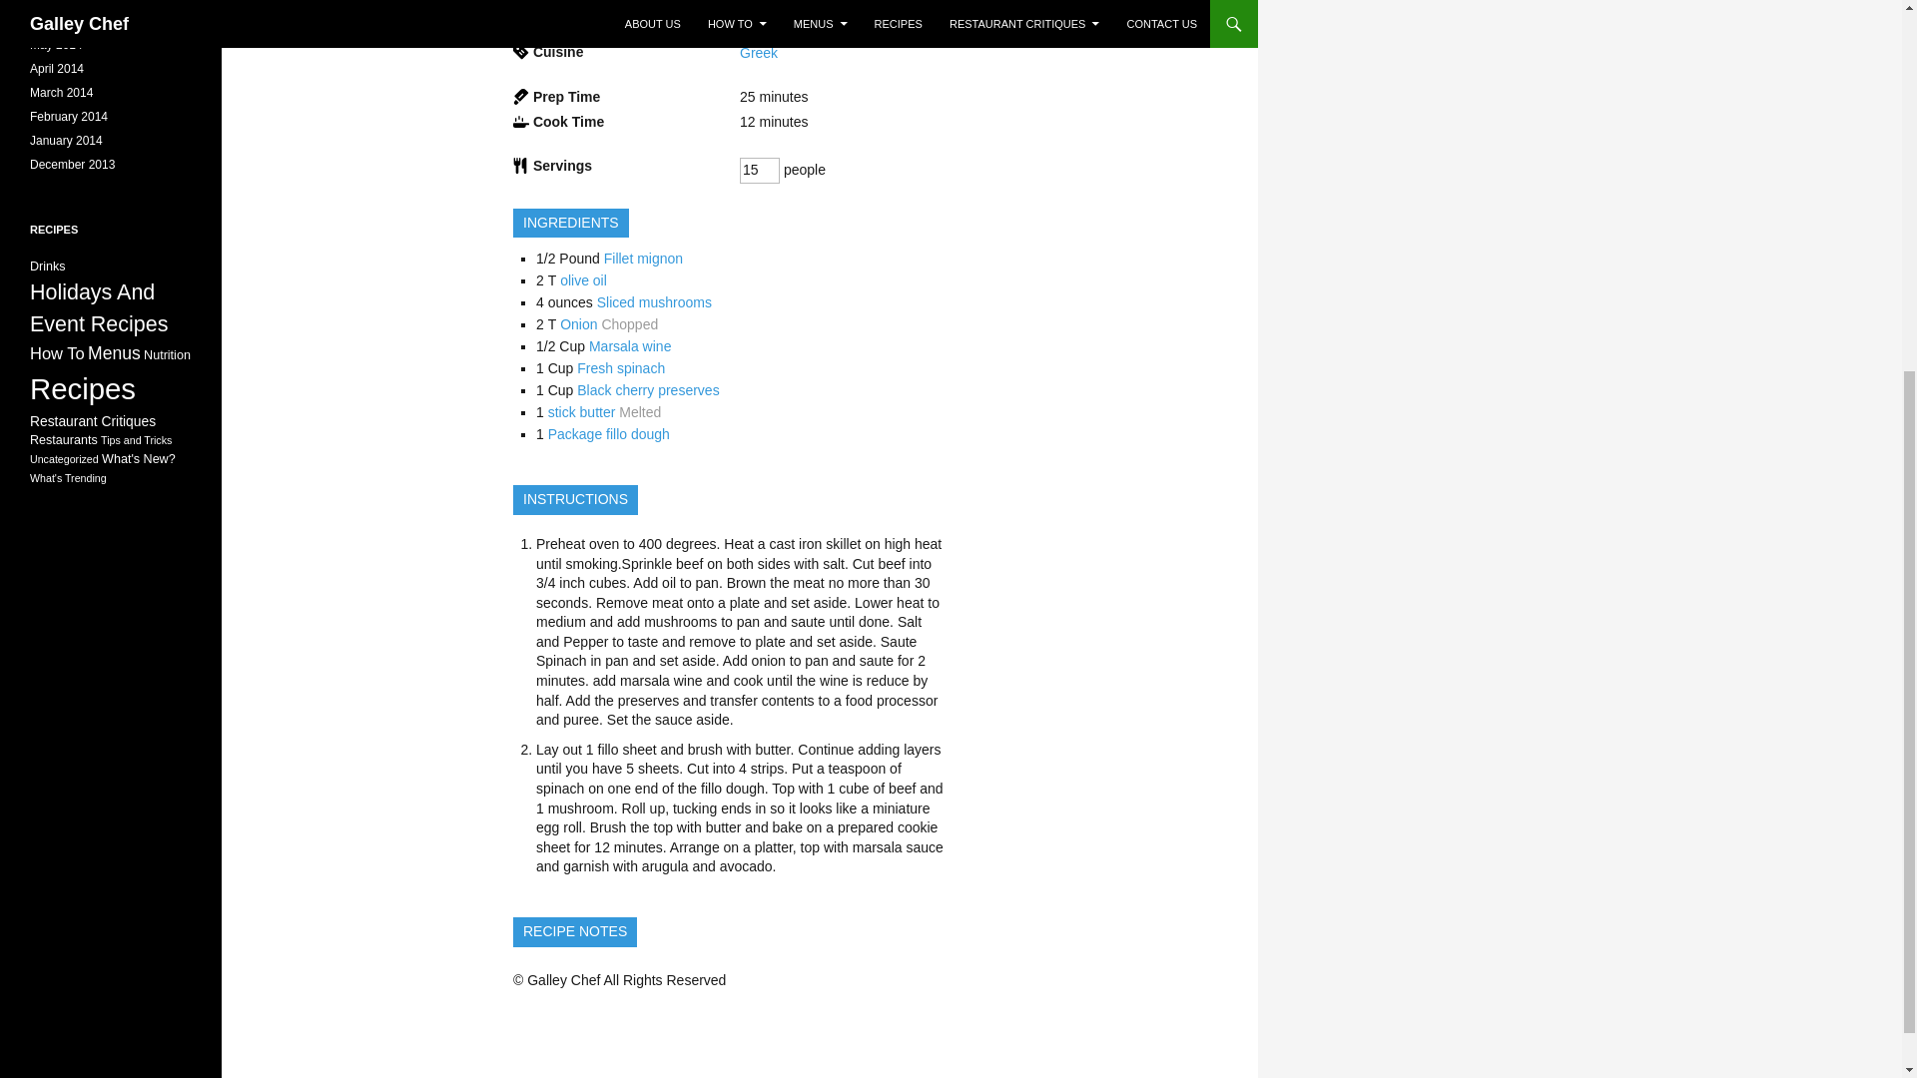 The image size is (1917, 1078). Describe the element at coordinates (621, 367) in the screenshot. I see `Fresh spinach` at that location.